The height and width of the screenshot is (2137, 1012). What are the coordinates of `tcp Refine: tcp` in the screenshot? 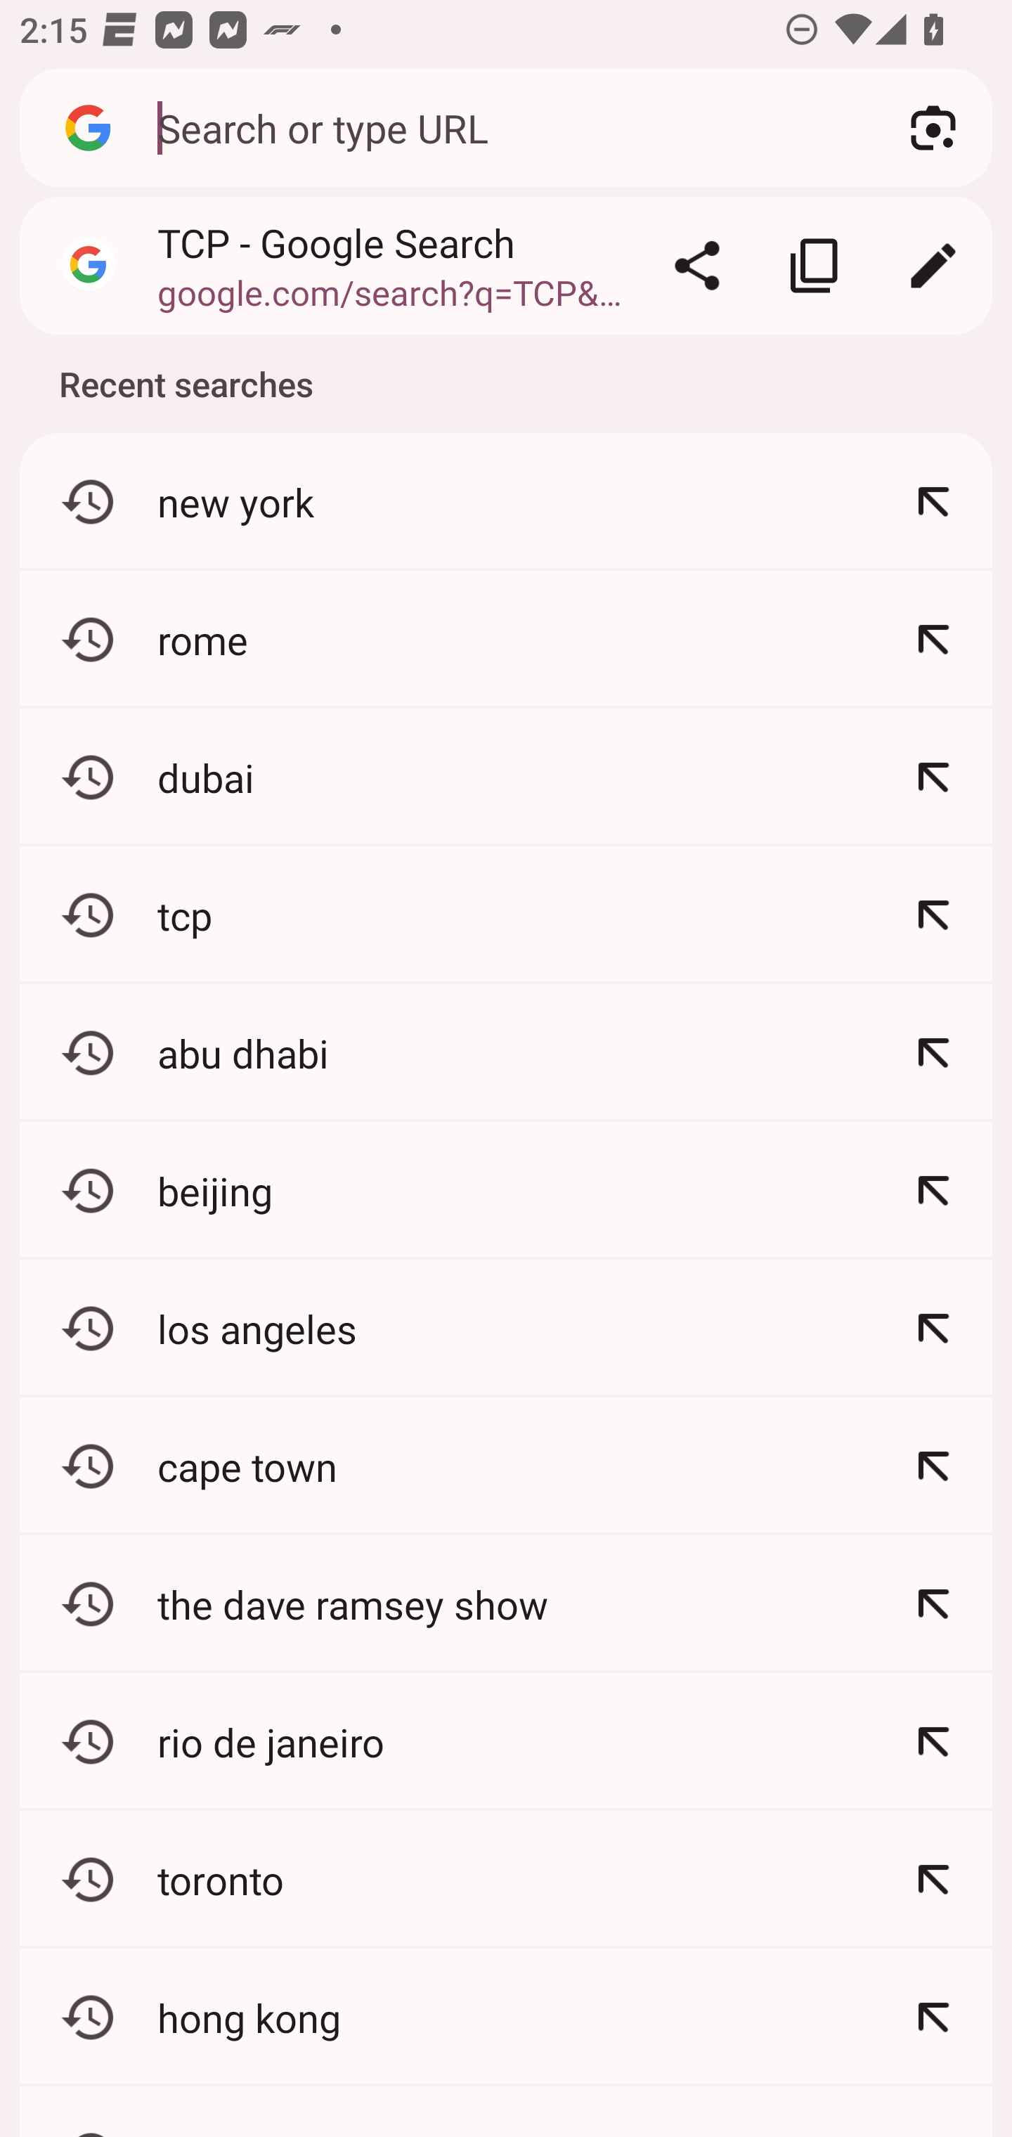 It's located at (506, 915).